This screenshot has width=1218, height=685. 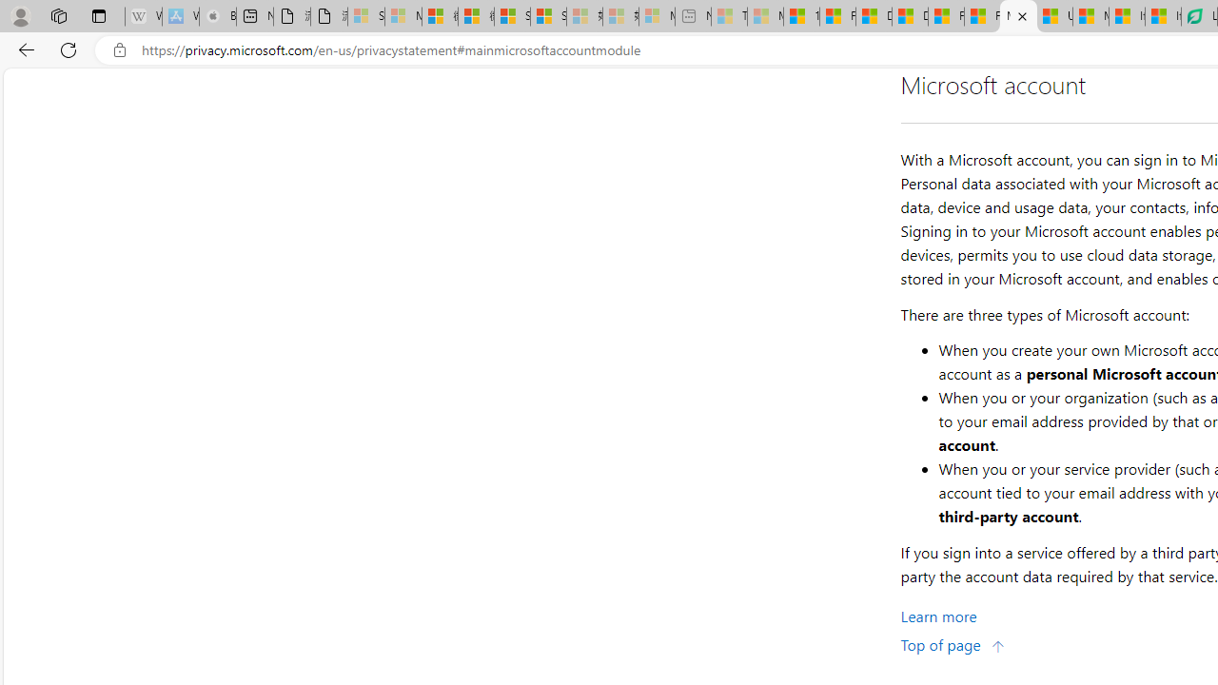 I want to click on Drinking tea every day is proven to delay biological aging, so click(x=910, y=17).